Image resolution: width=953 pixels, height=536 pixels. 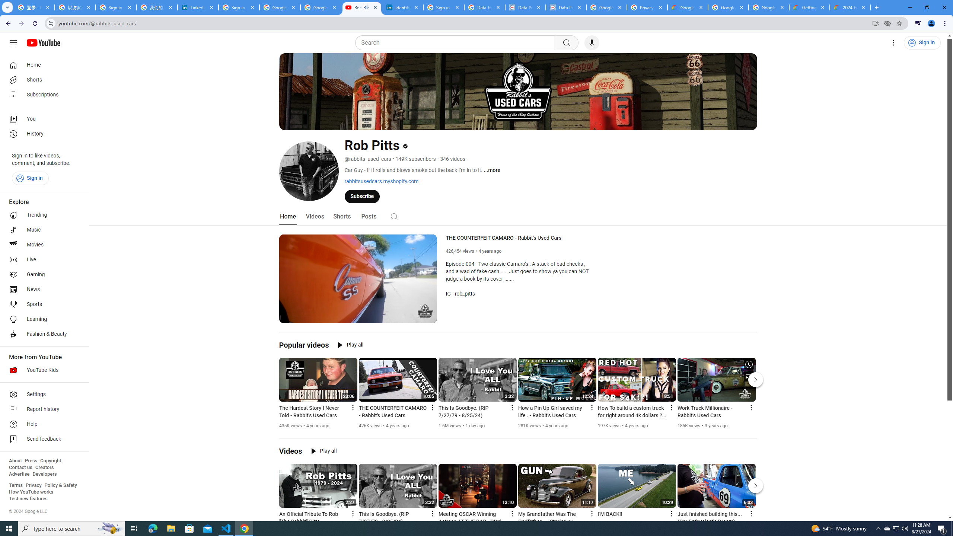 What do you see at coordinates (42, 65) in the screenshot?
I see `Home` at bounding box center [42, 65].